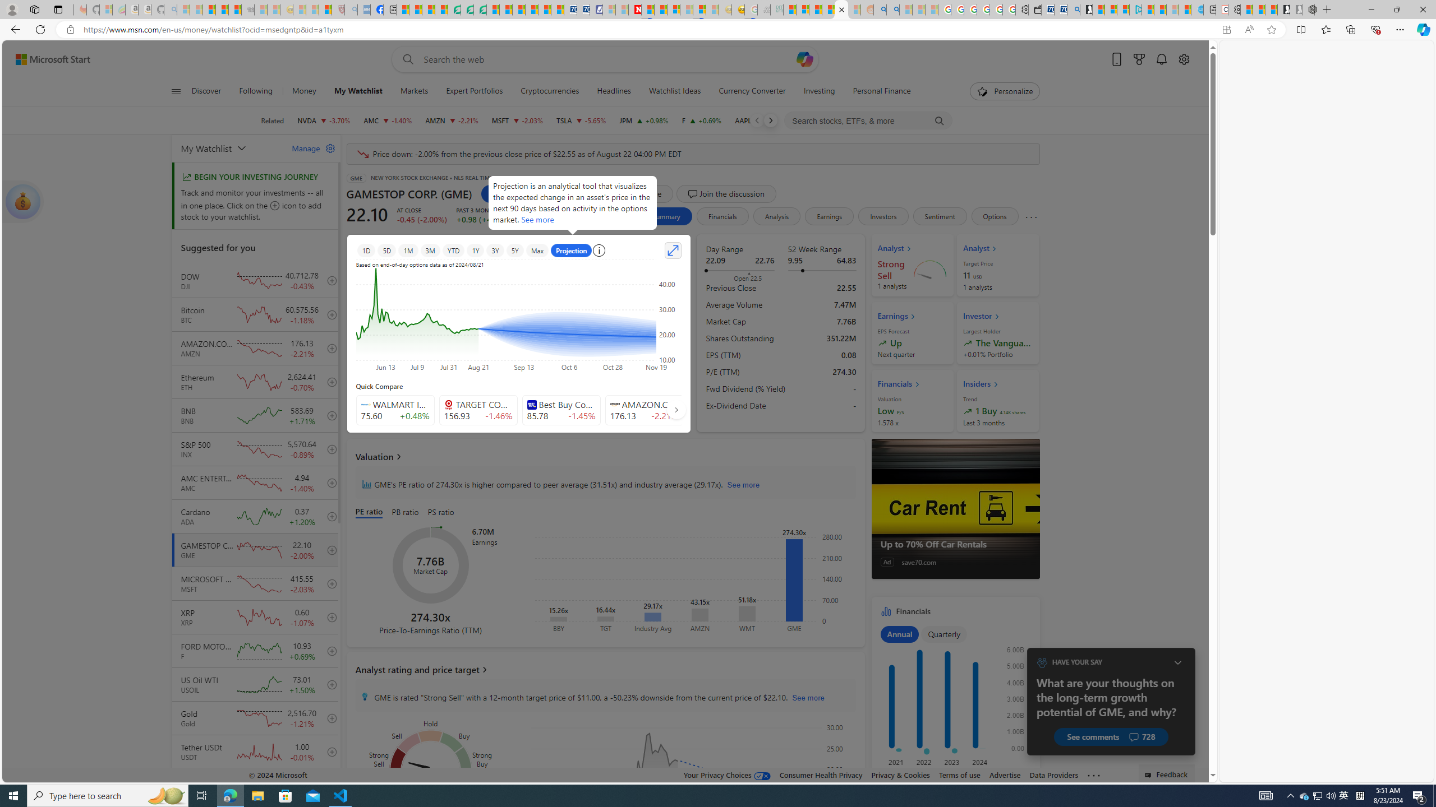  Describe the element at coordinates (614, 91) in the screenshot. I see `Headlines` at that location.